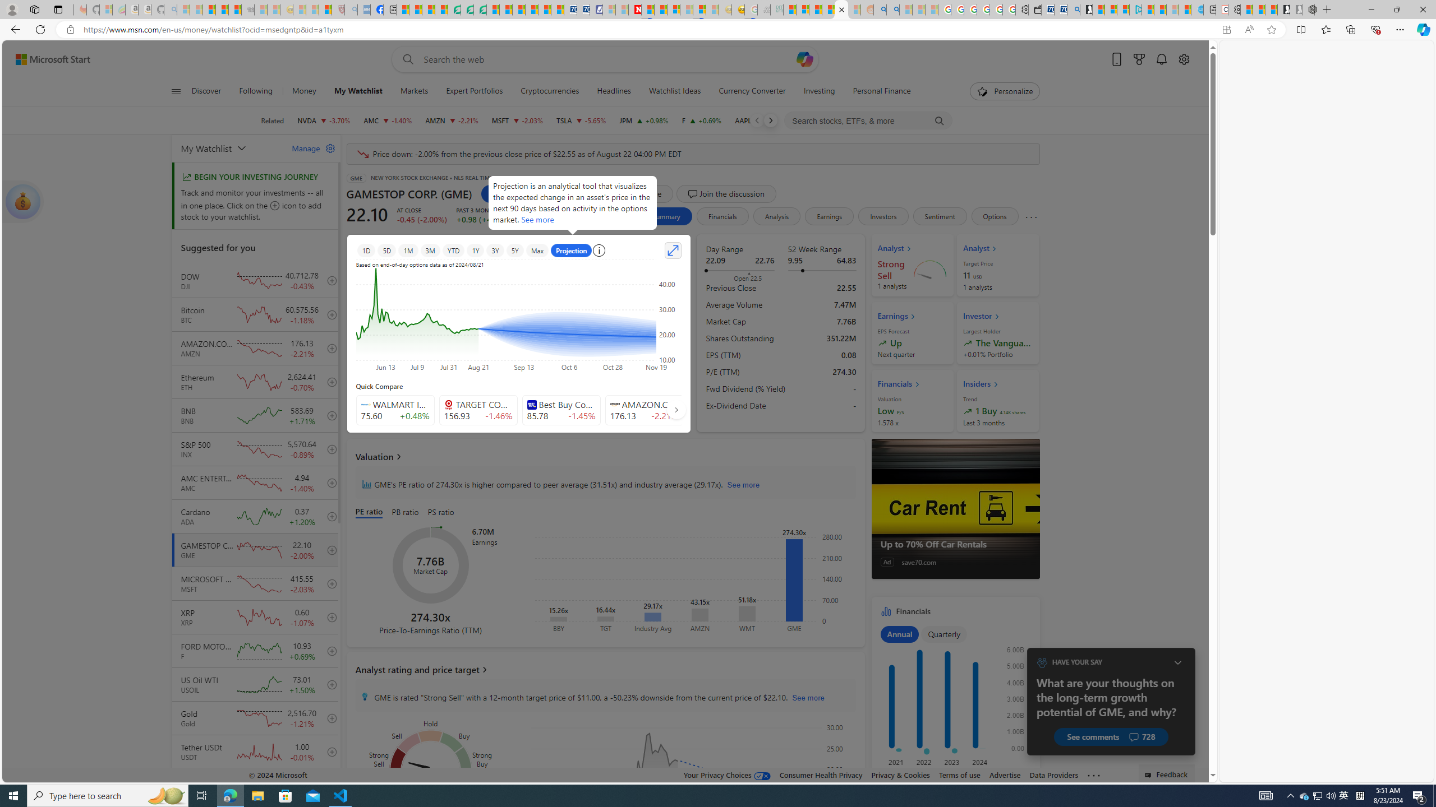  Describe the element at coordinates (614, 91) in the screenshot. I see `Headlines` at that location.